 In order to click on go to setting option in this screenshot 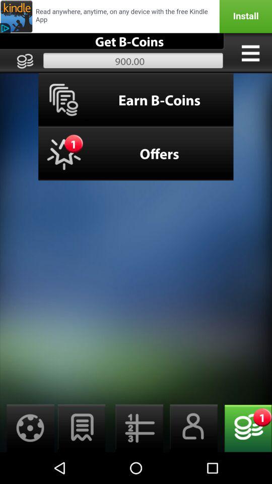, I will do `click(27, 429)`.